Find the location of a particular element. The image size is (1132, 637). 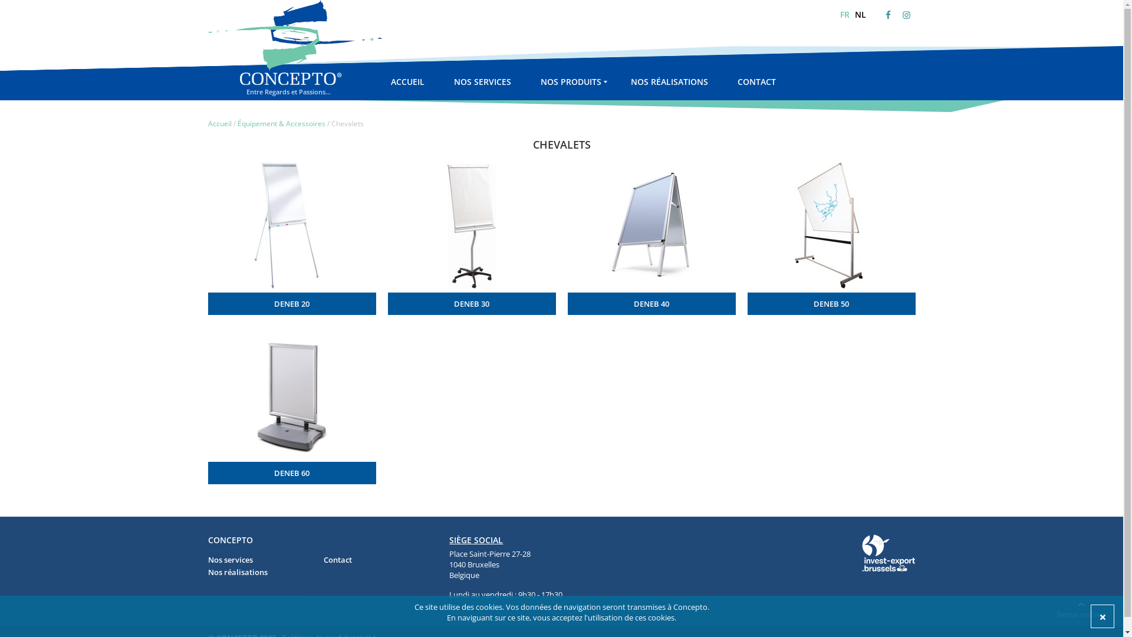

DENEB 50 is located at coordinates (831, 304).